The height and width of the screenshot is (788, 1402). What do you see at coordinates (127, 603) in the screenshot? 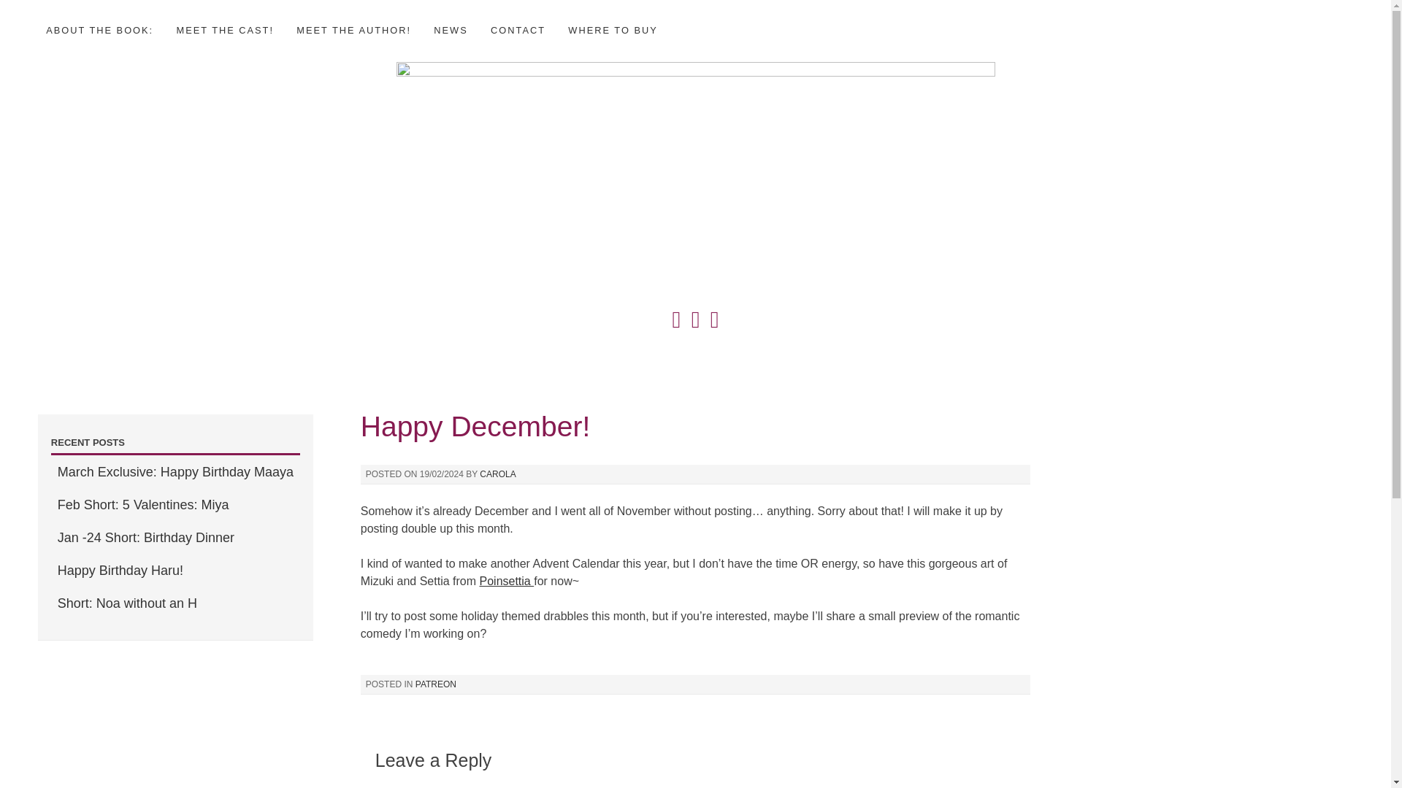
I see `Short: Noa without an H` at bounding box center [127, 603].